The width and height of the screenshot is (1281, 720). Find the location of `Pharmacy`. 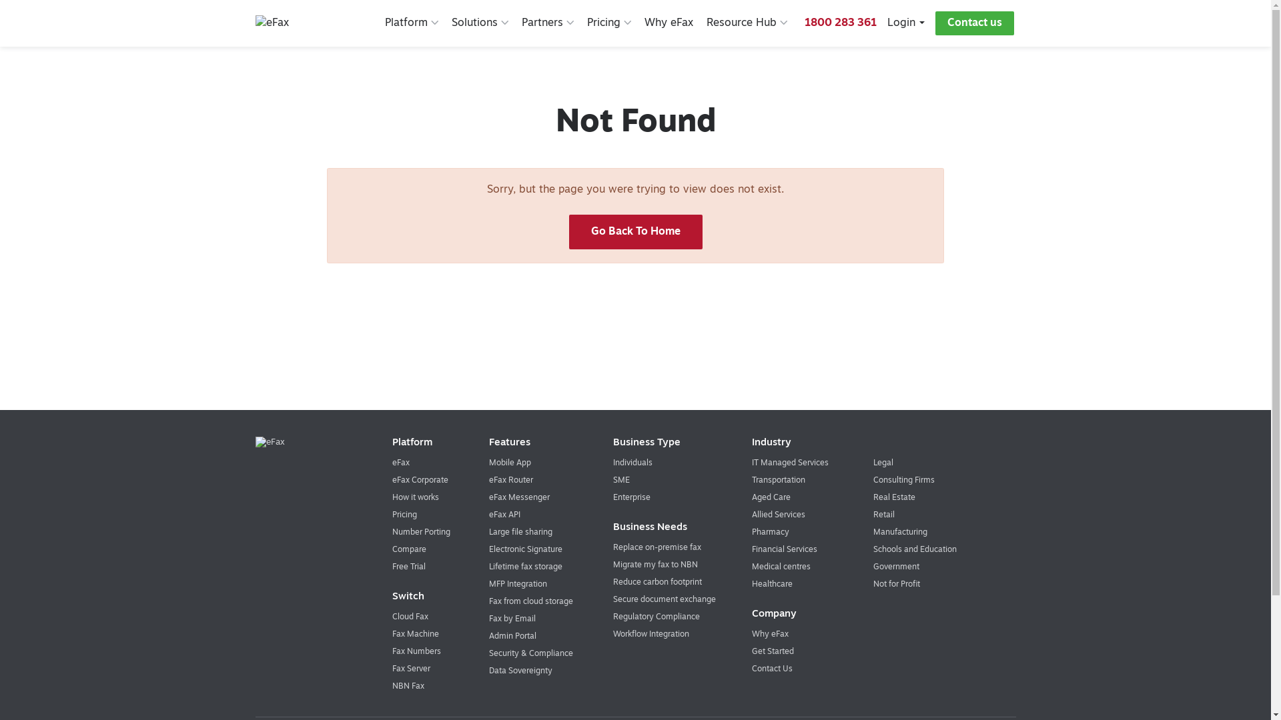

Pharmacy is located at coordinates (771, 533).